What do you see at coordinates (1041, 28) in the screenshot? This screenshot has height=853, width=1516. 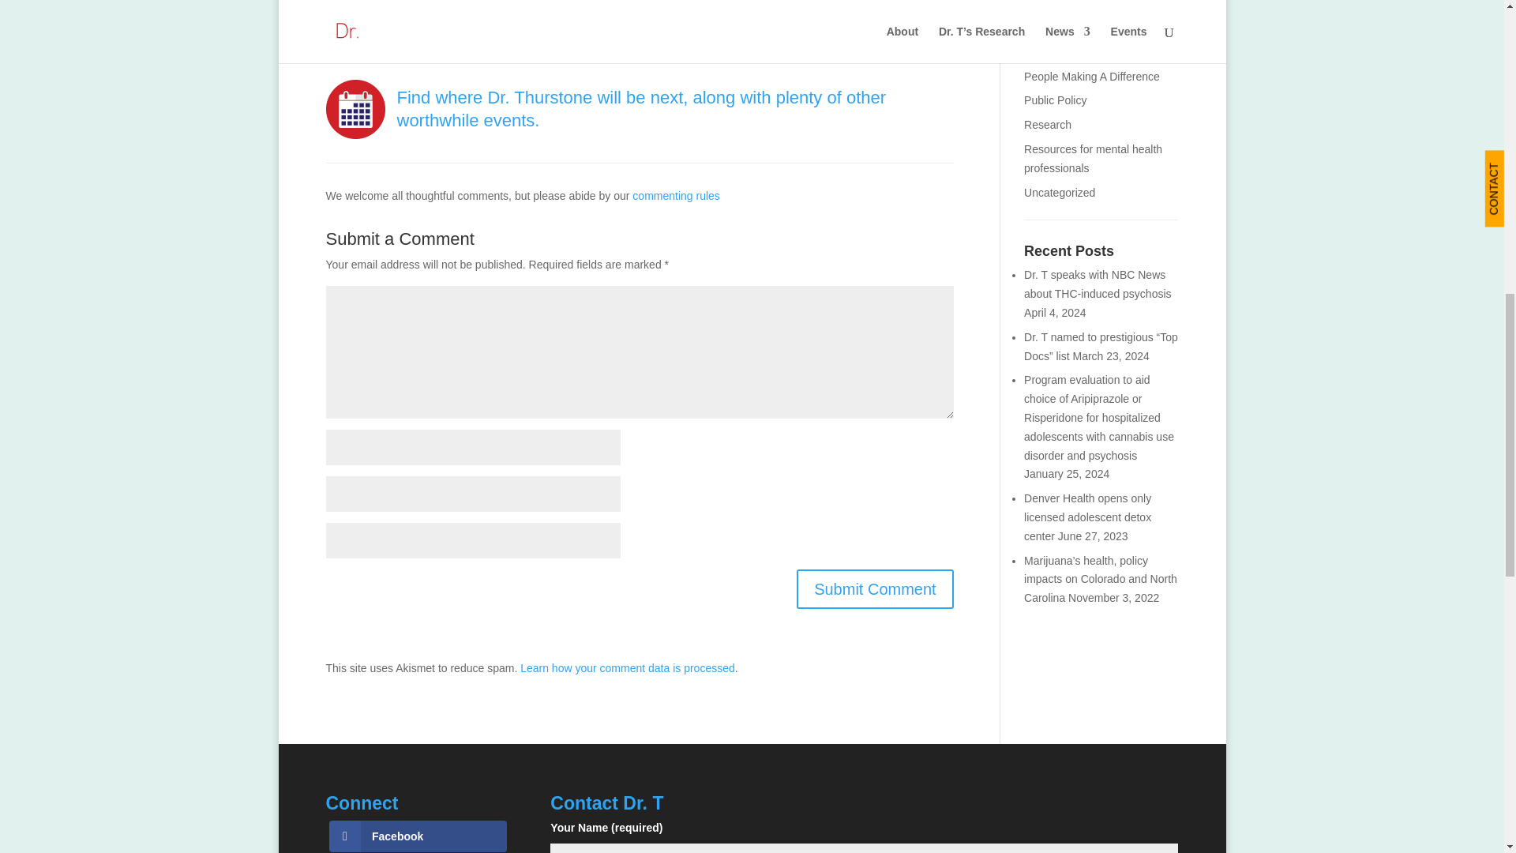 I see `Opiate` at bounding box center [1041, 28].